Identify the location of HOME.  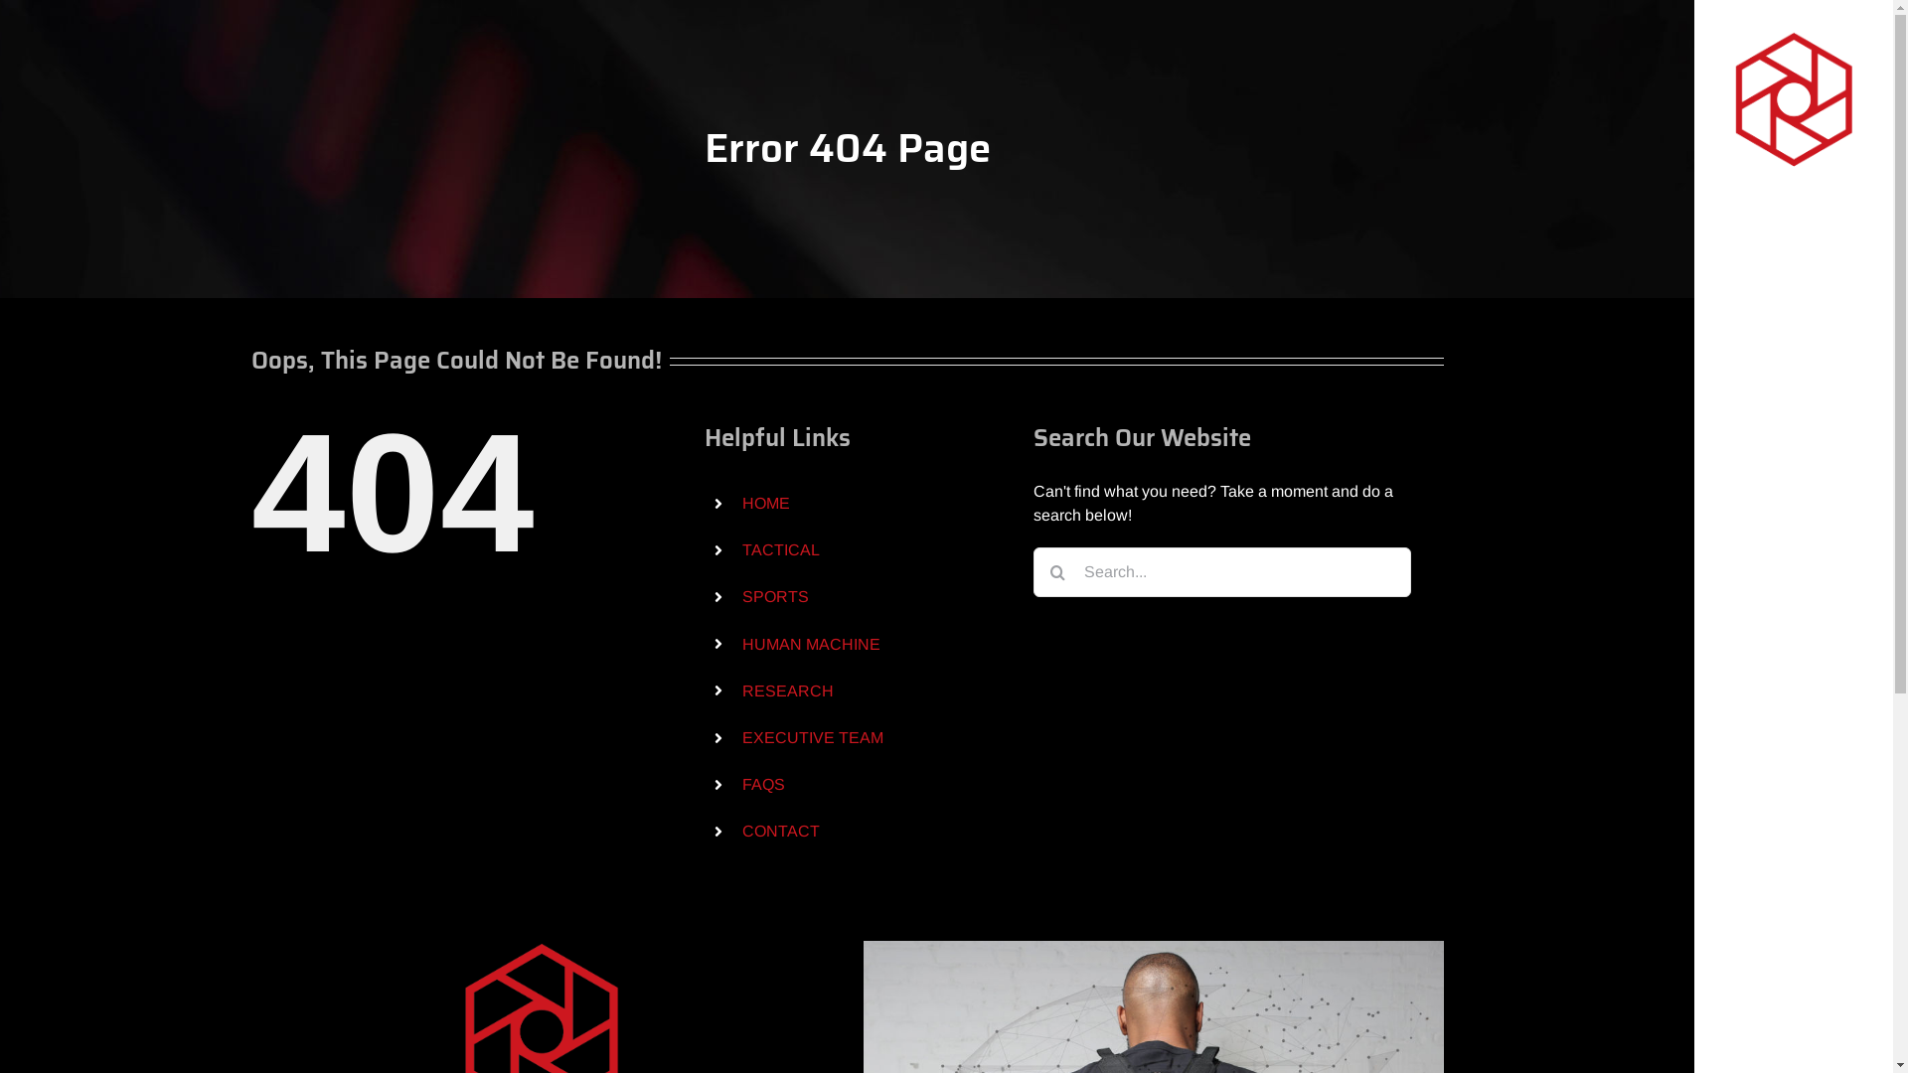
(1794, 264).